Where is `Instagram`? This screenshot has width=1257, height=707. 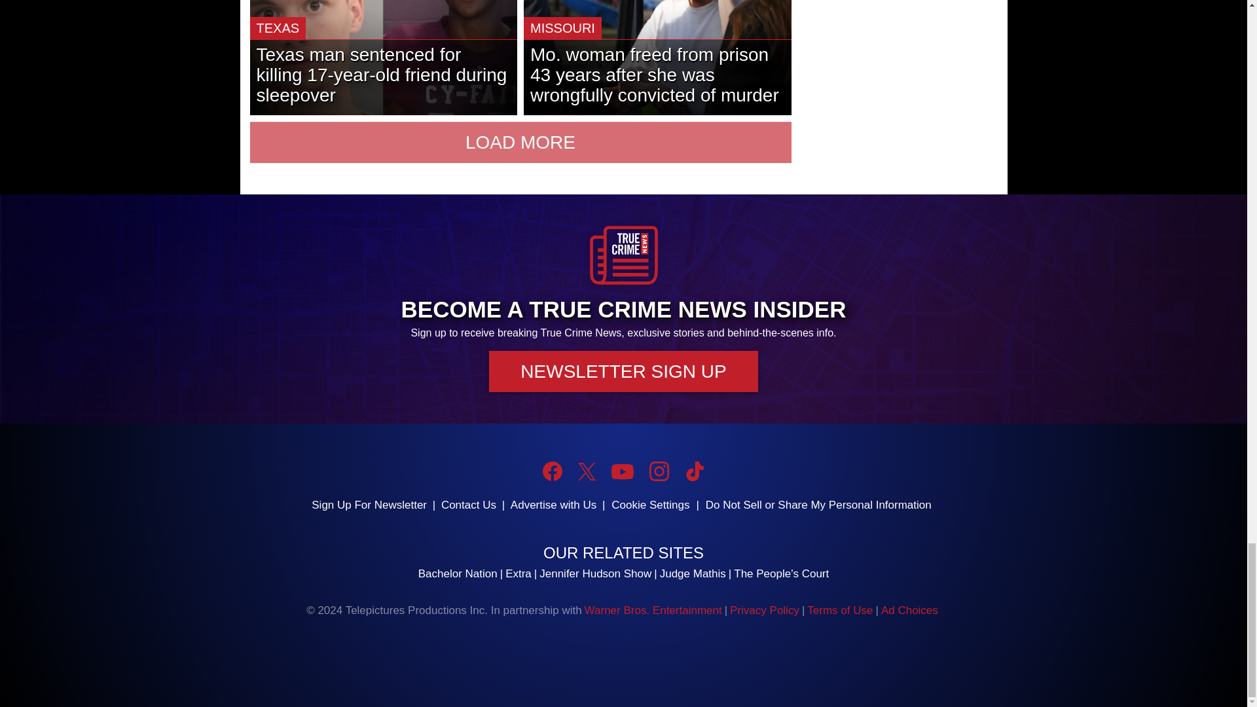
Instagram is located at coordinates (659, 471).